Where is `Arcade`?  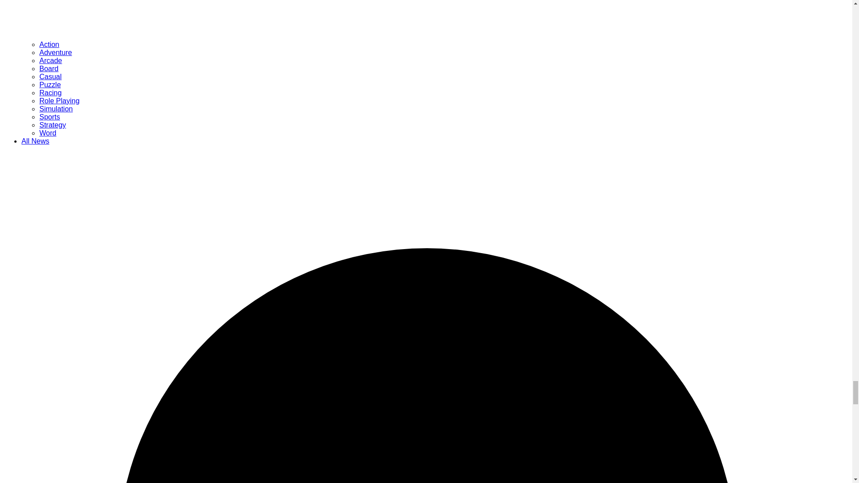
Arcade is located at coordinates (51, 60).